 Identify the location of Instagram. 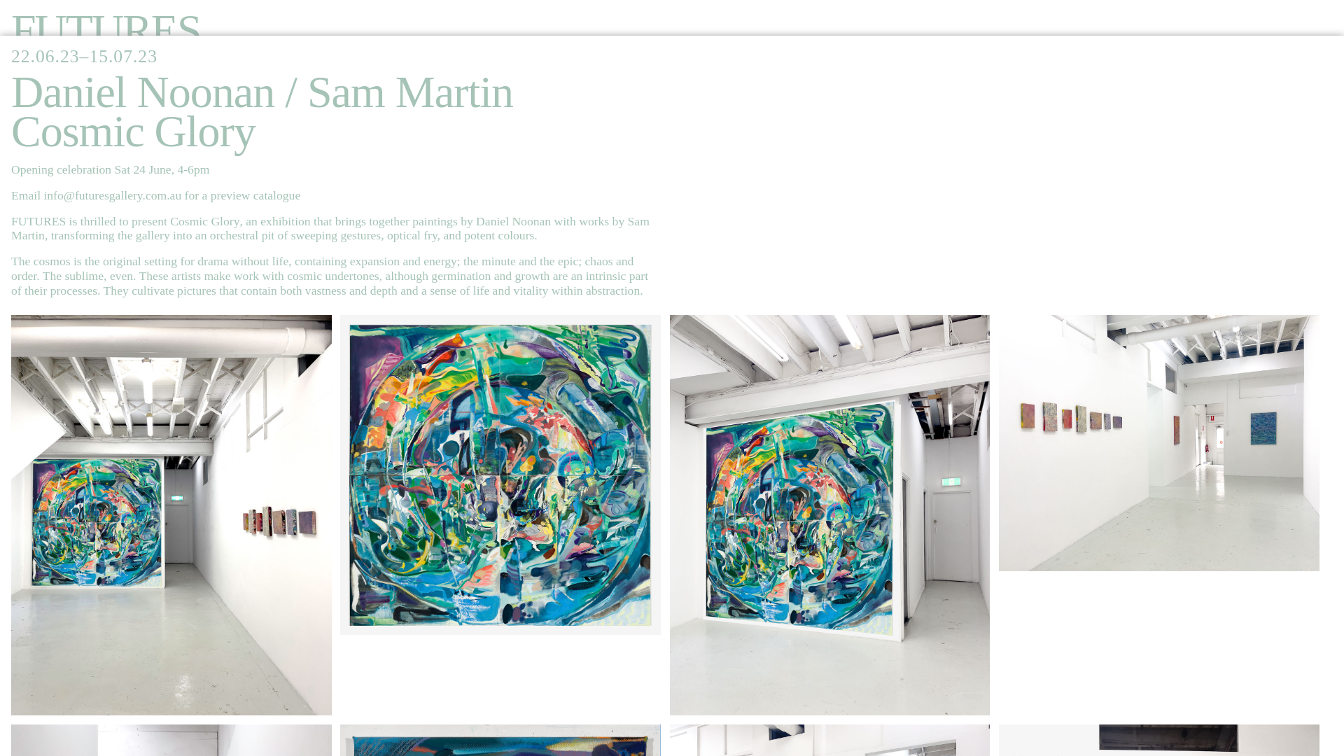
(185, 540).